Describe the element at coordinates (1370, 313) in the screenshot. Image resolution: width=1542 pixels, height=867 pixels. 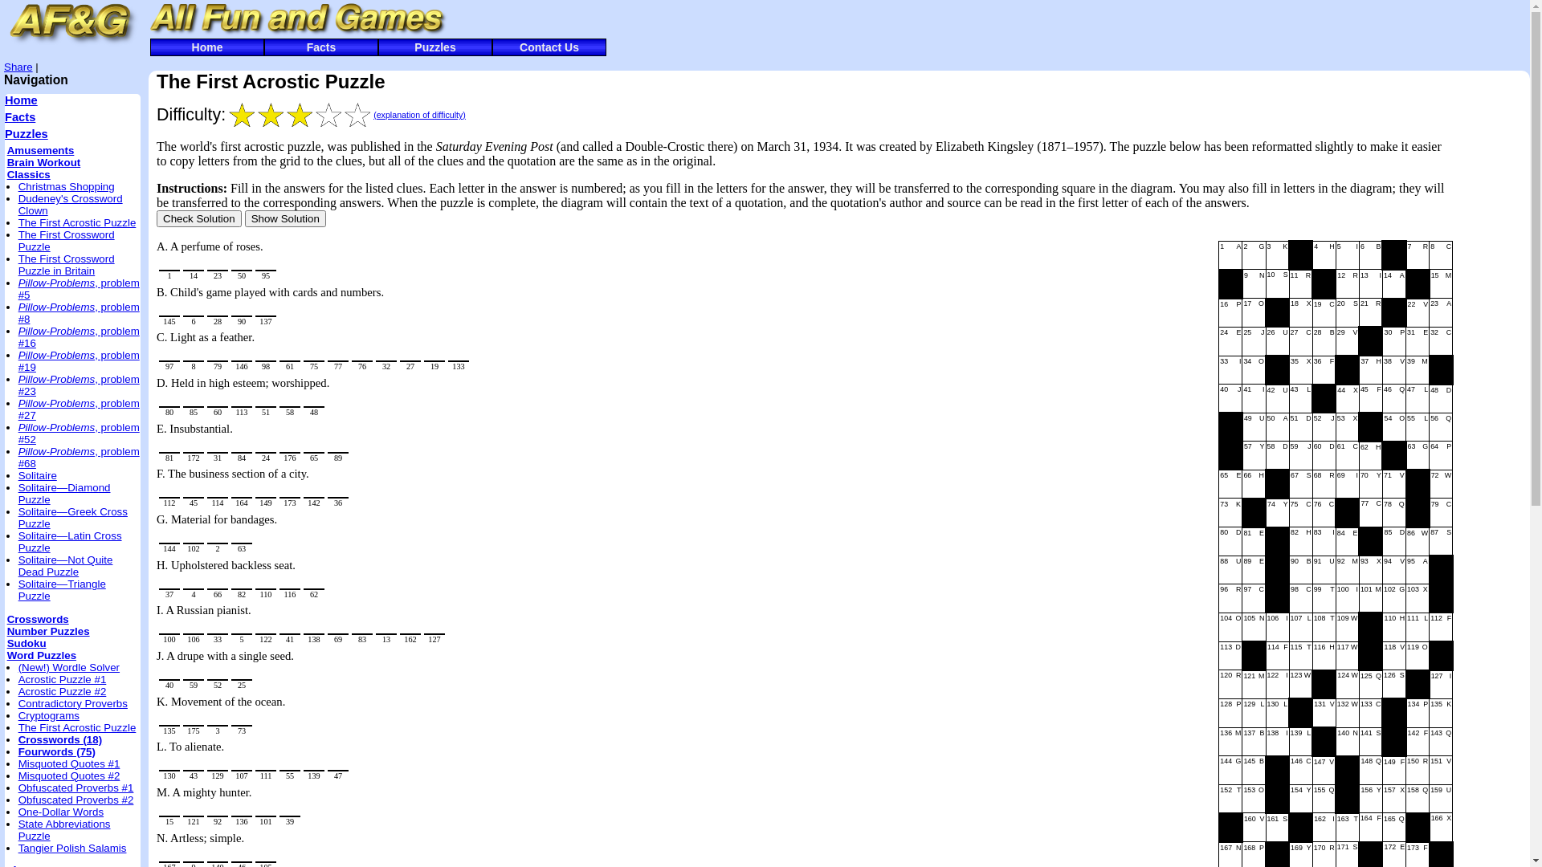
I see `21
R` at that location.